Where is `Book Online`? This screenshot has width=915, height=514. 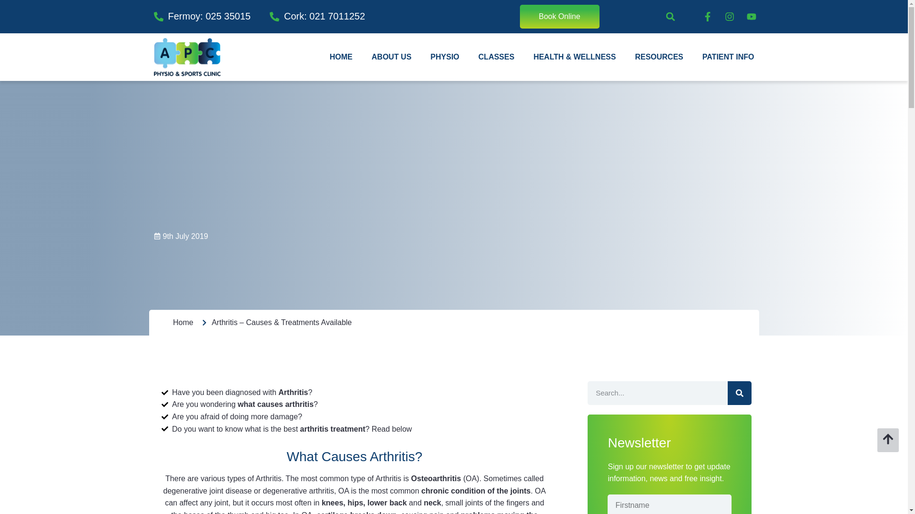
Book Online is located at coordinates (559, 16).